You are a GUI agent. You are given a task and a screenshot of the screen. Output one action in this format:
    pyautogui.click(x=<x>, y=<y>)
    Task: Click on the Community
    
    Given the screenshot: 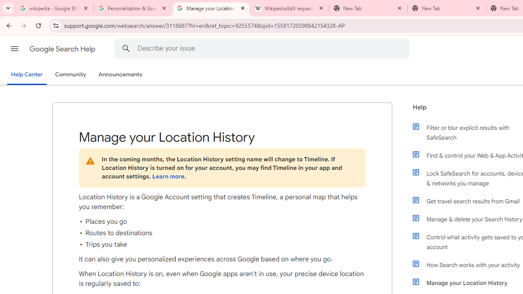 What is the action you would take?
    pyautogui.click(x=70, y=75)
    